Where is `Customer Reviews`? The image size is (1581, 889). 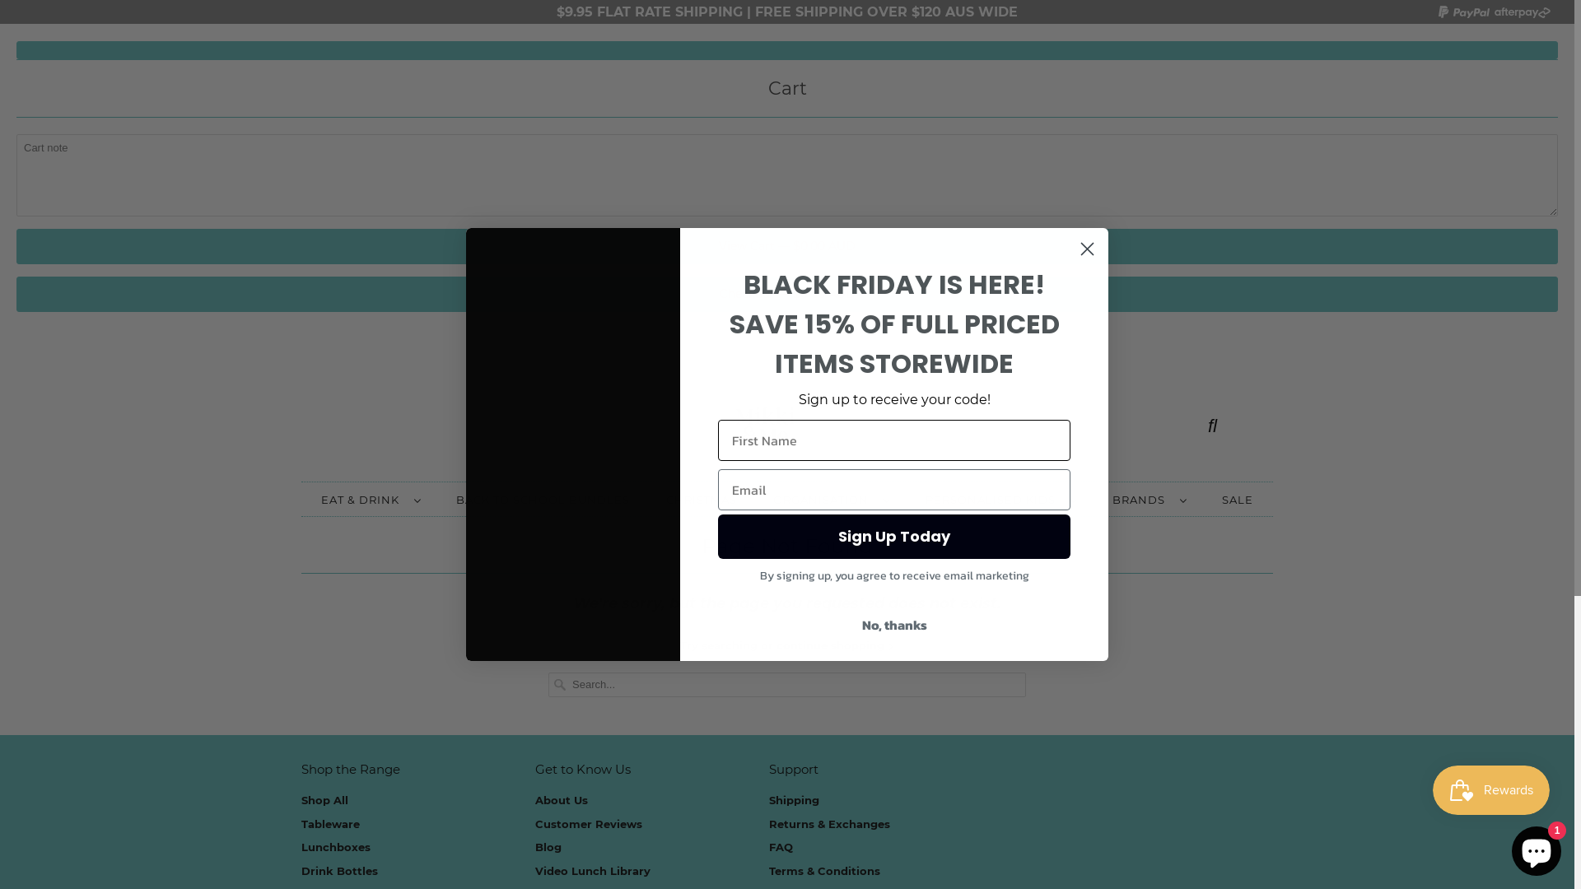 Customer Reviews is located at coordinates (589, 824).